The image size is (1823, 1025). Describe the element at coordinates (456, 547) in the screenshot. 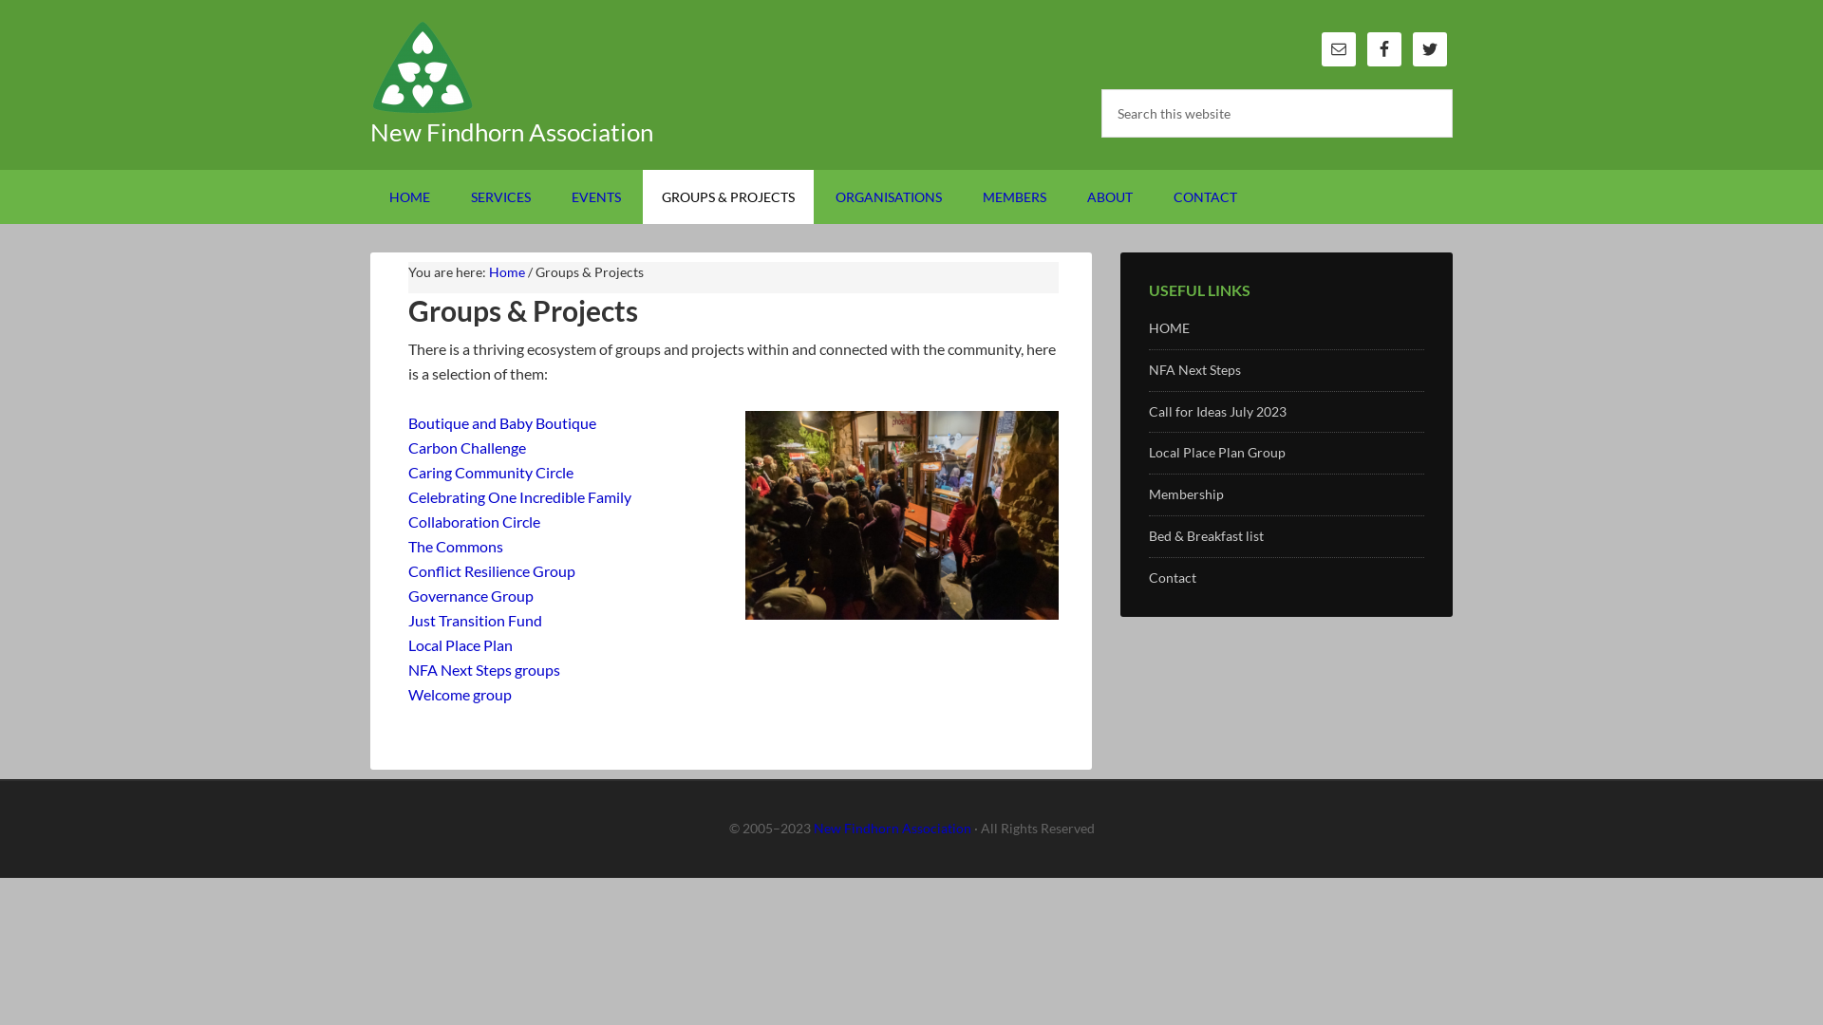

I see `The Commons` at that location.